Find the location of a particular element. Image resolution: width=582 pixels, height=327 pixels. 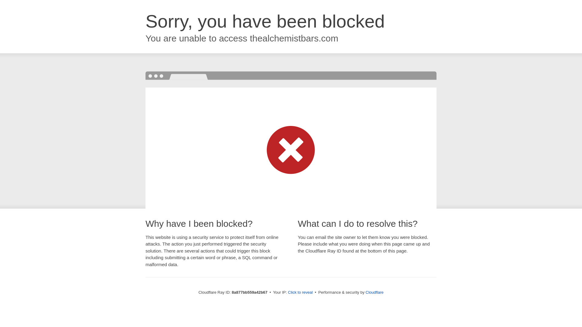

Cloudflare is located at coordinates (374, 292).